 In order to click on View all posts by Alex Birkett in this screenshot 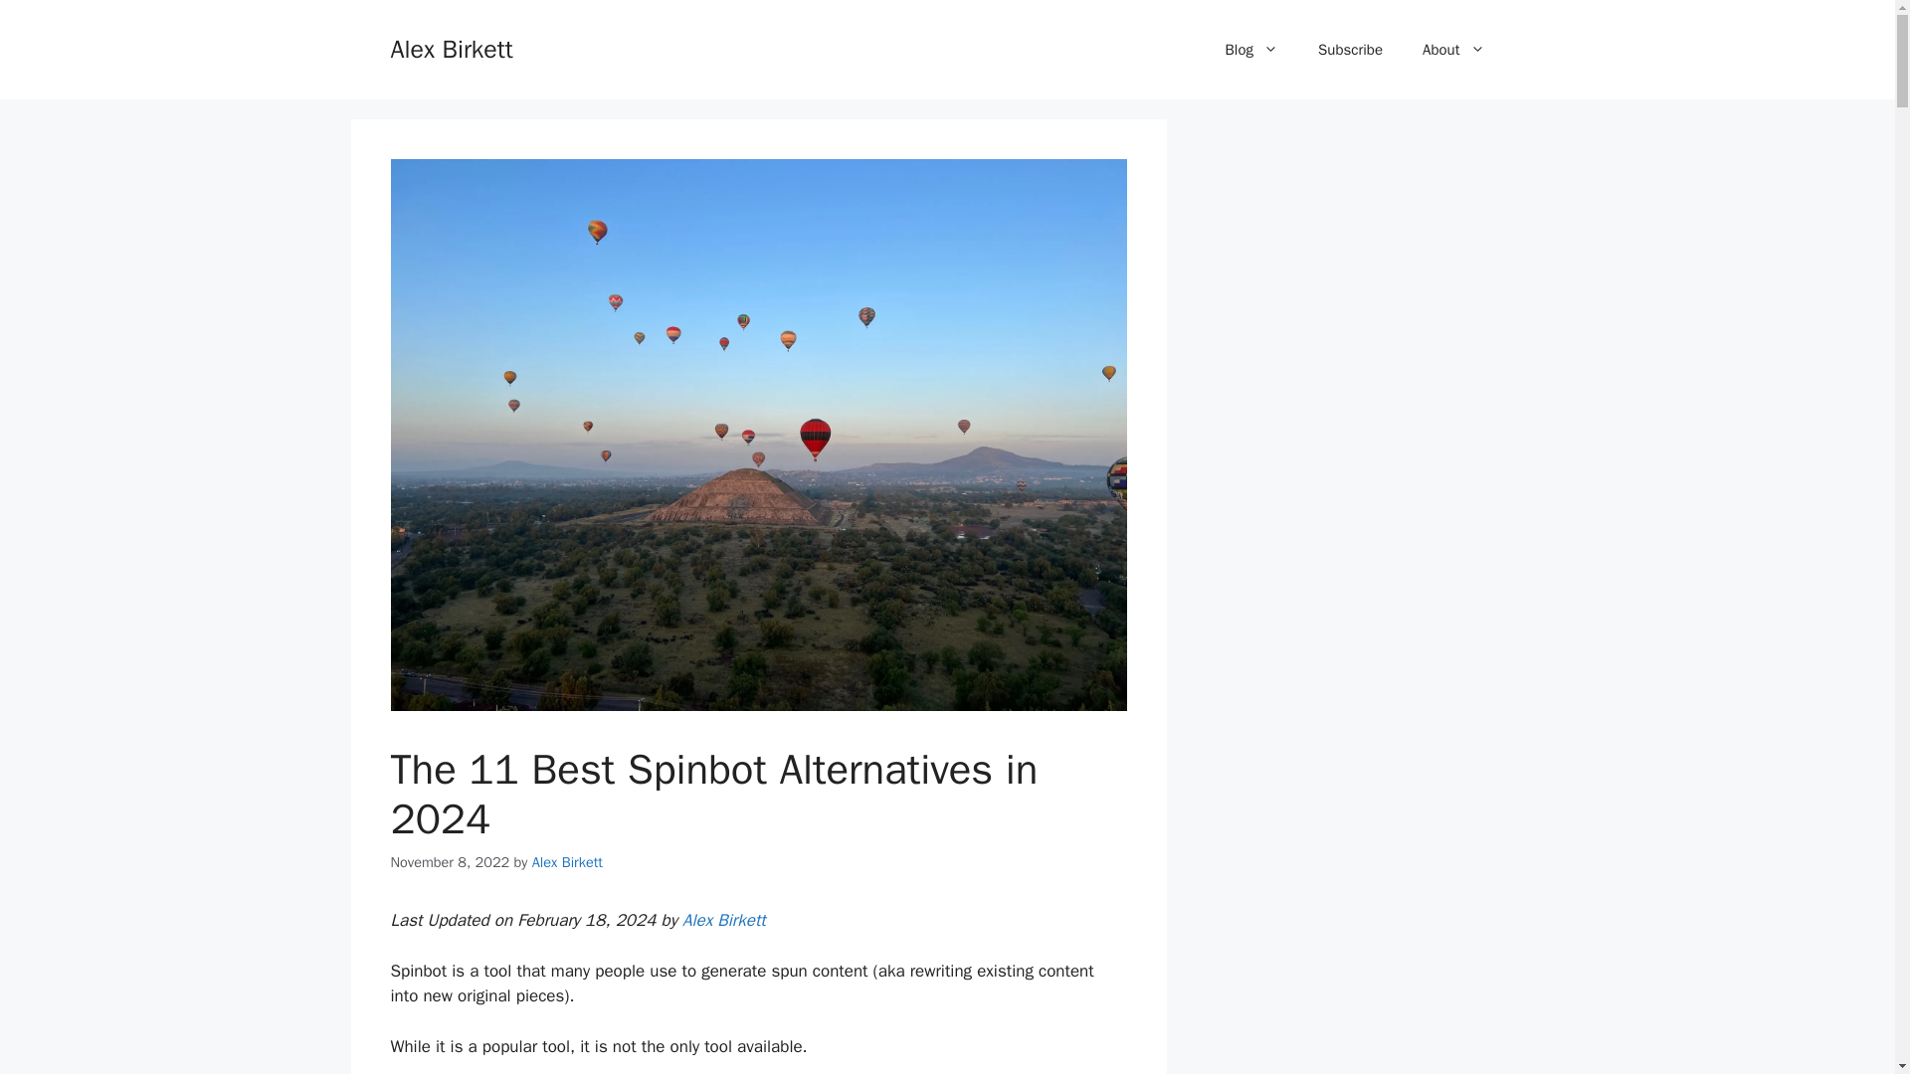, I will do `click(567, 861)`.